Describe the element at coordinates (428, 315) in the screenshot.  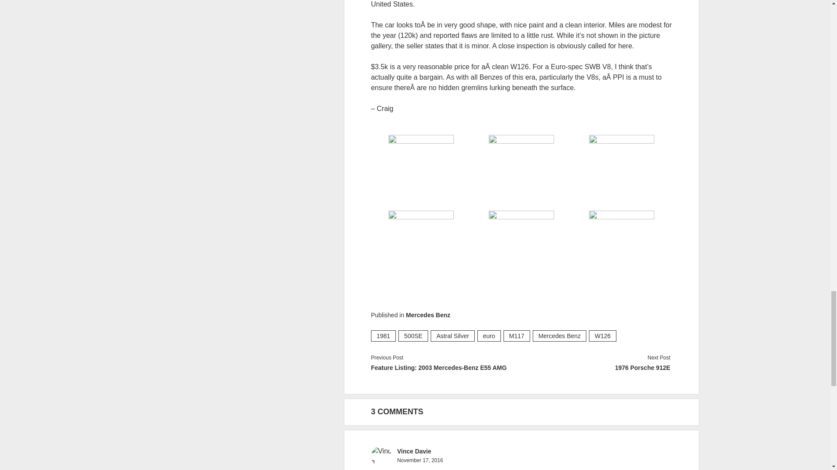
I see `Mercedes Benz` at that location.